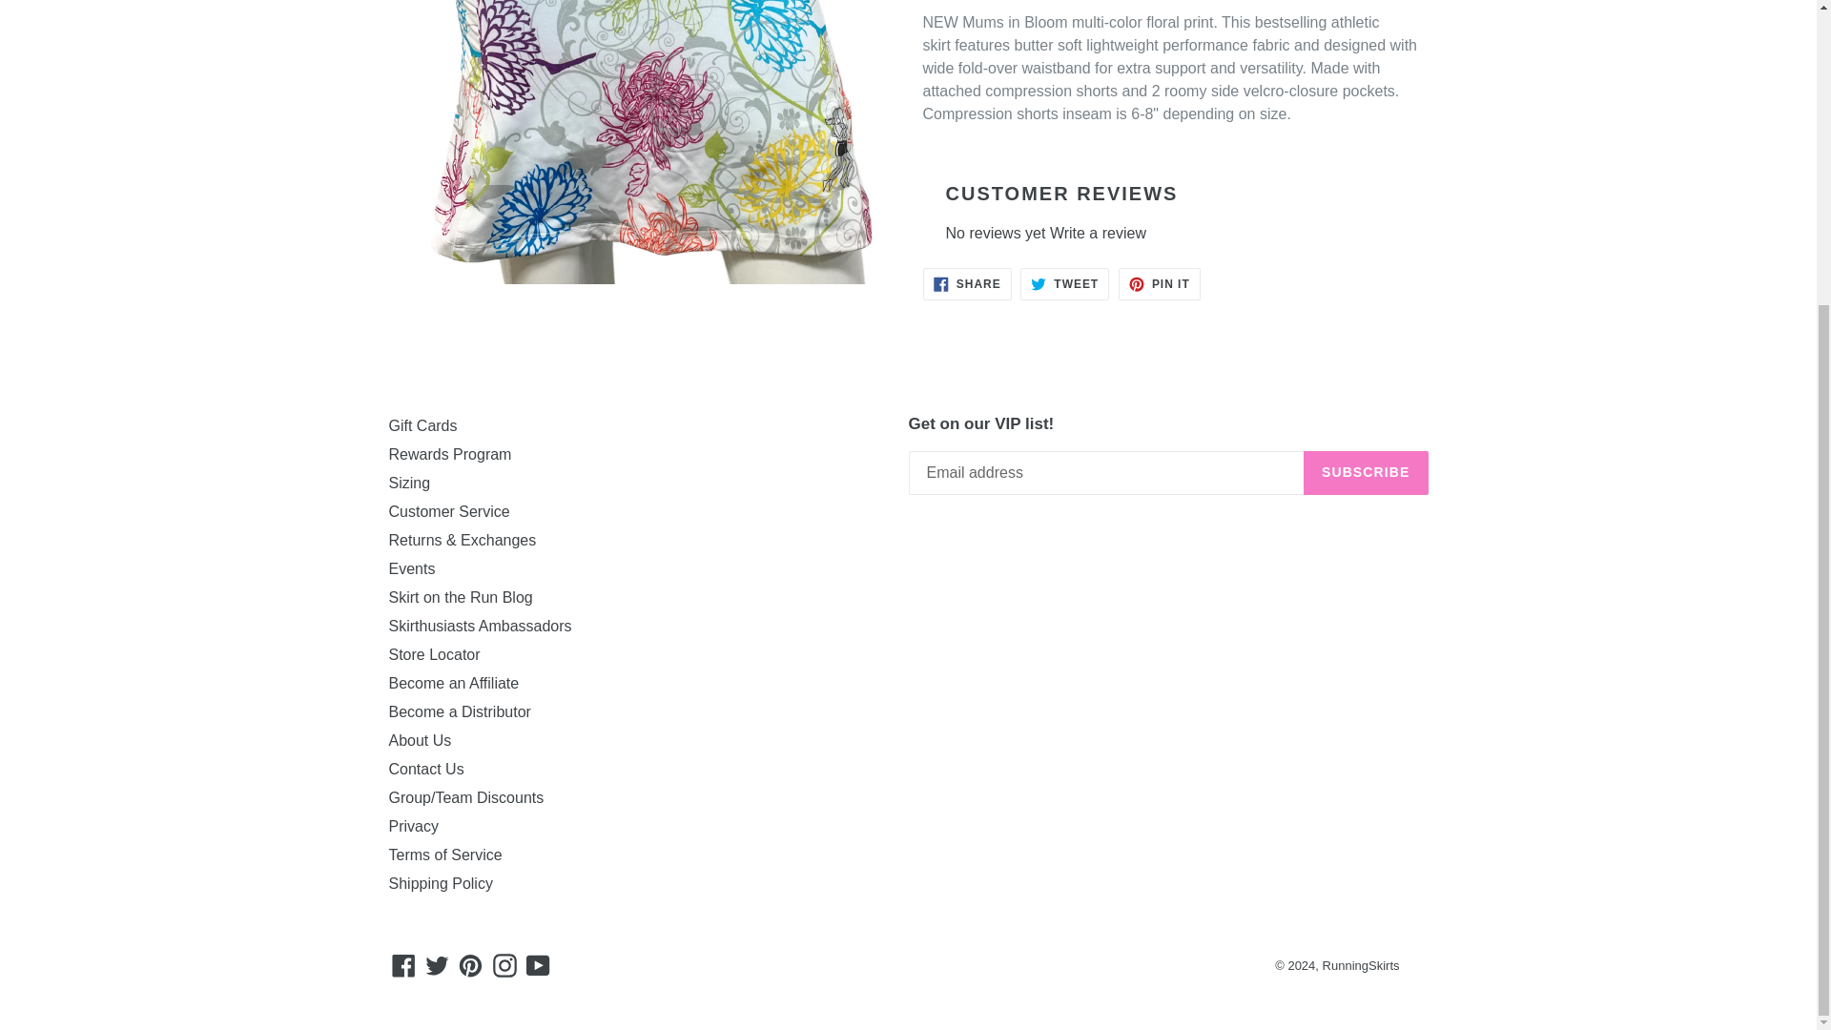 This screenshot has width=1831, height=1030. I want to click on RunningSkirts on Facebook, so click(403, 965).